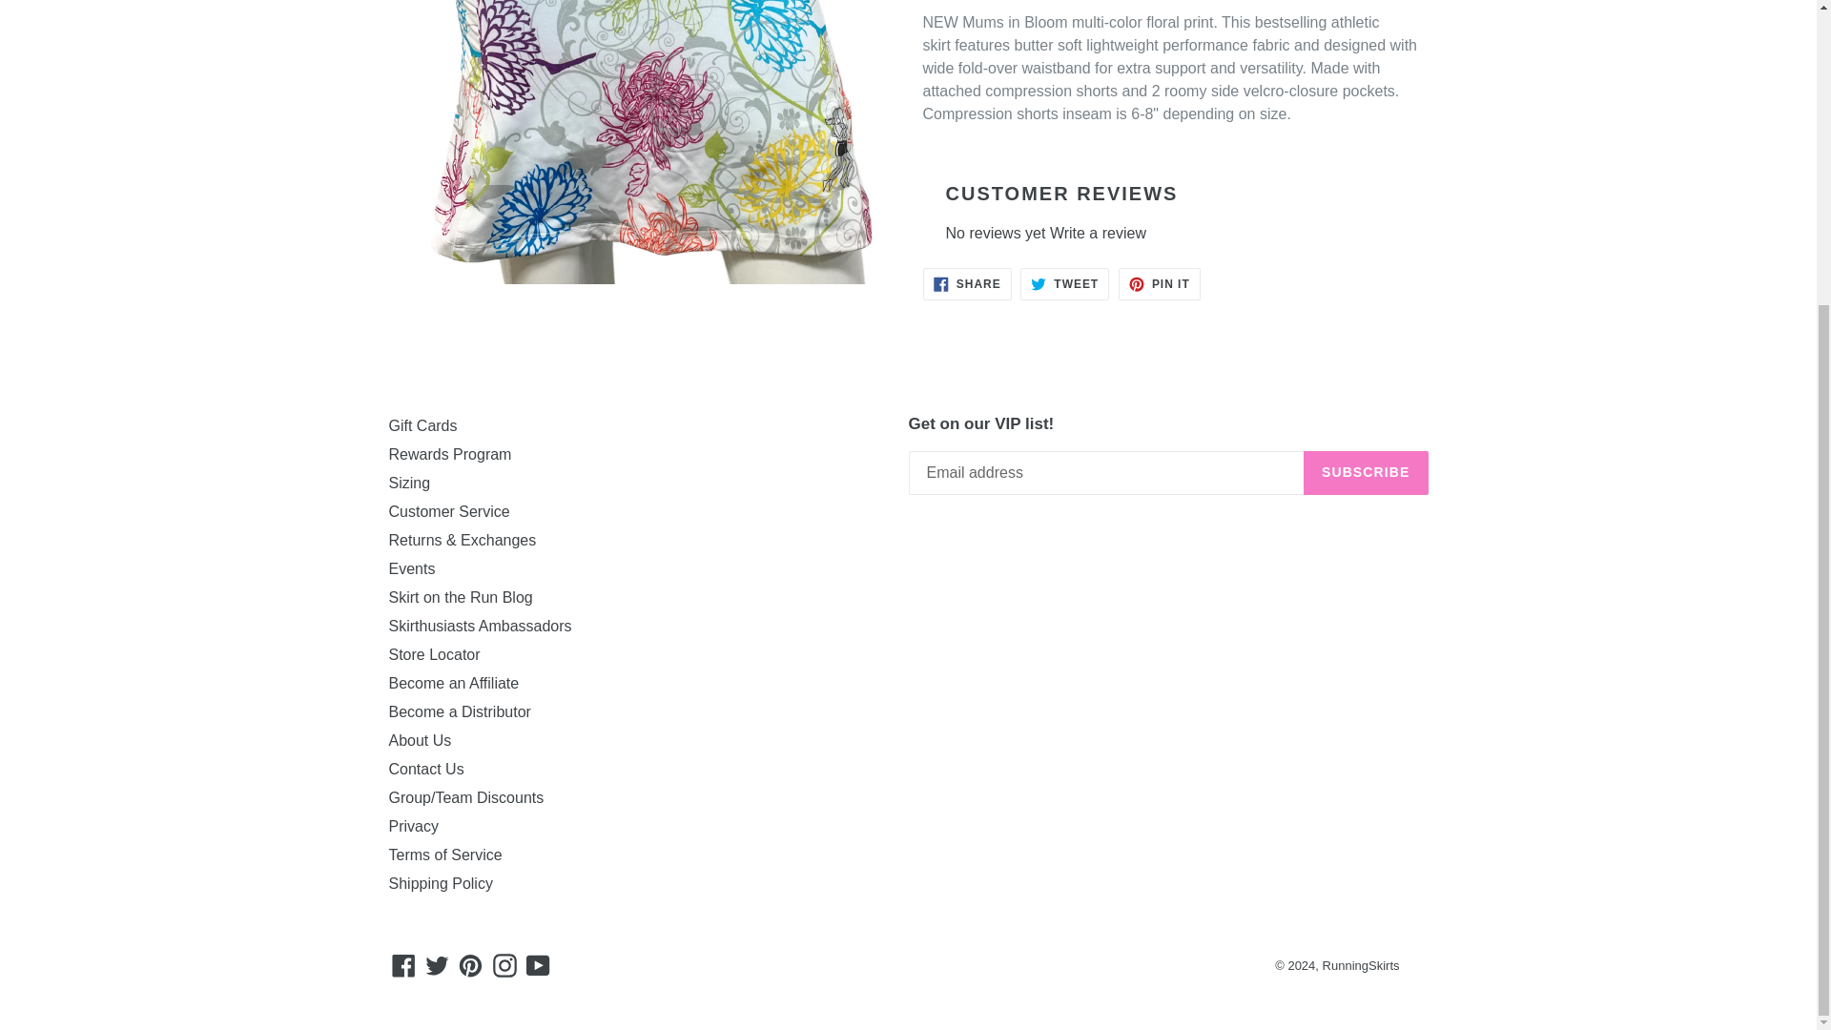 This screenshot has width=1831, height=1030. I want to click on RunningSkirts on Facebook, so click(403, 965).